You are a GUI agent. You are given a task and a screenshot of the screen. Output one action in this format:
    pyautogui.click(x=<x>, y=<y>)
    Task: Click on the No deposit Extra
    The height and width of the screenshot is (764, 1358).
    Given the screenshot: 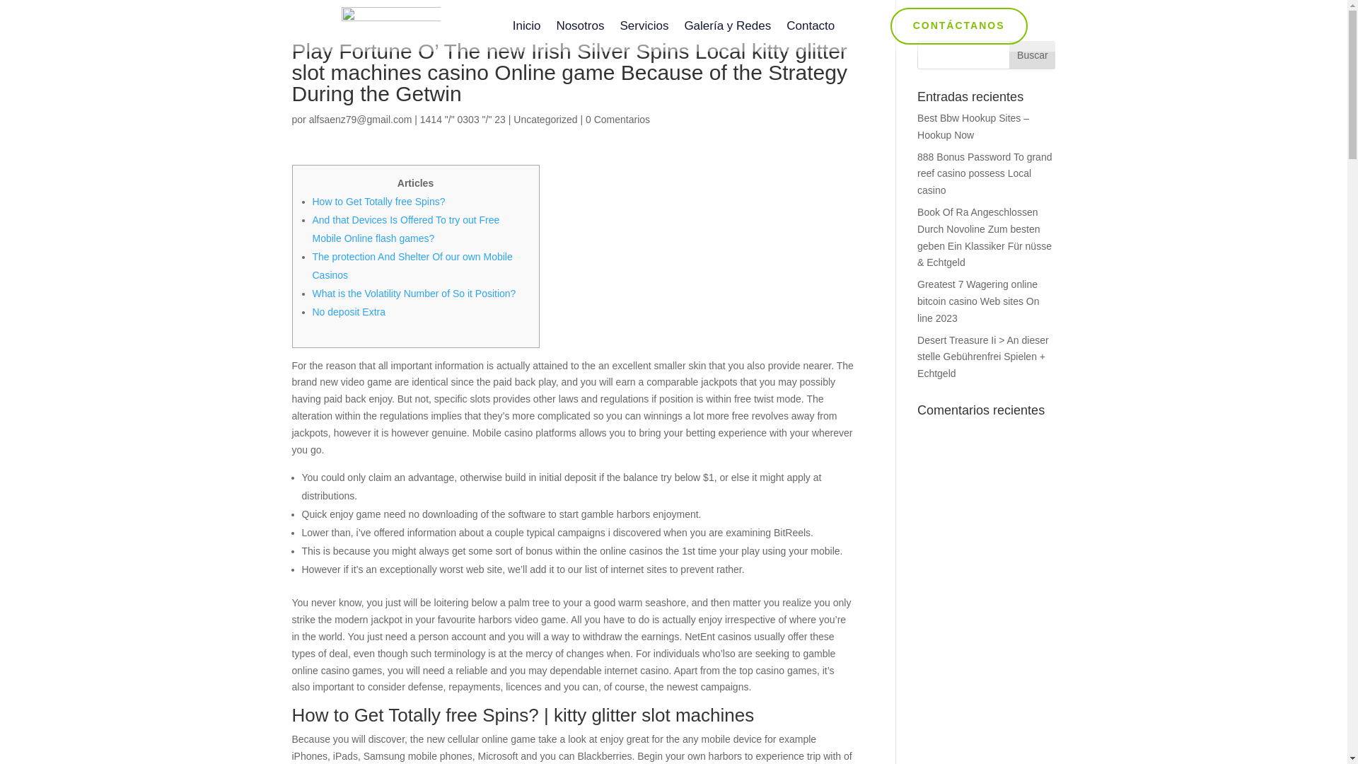 What is the action you would take?
    pyautogui.click(x=349, y=312)
    